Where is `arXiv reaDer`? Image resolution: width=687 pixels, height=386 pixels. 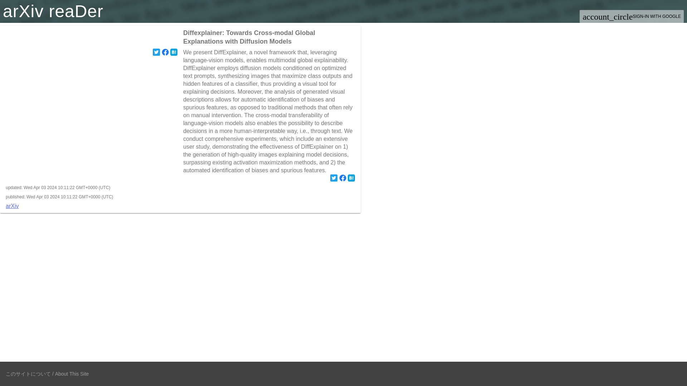
arXiv reaDer is located at coordinates (53, 11).